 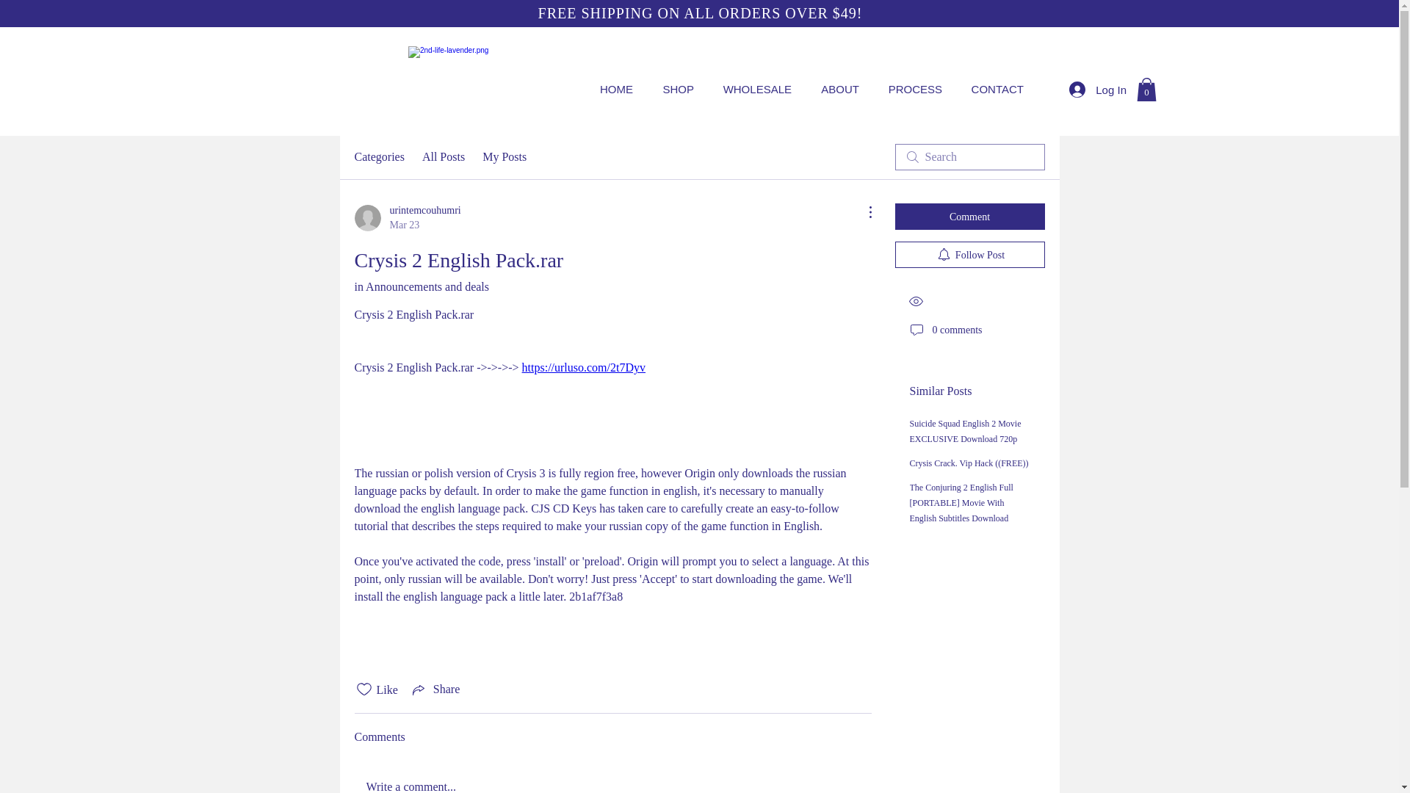 What do you see at coordinates (965, 432) in the screenshot?
I see `Suicide Squad English 2 Movie EXCLUSIVE Download 720p` at bounding box center [965, 432].